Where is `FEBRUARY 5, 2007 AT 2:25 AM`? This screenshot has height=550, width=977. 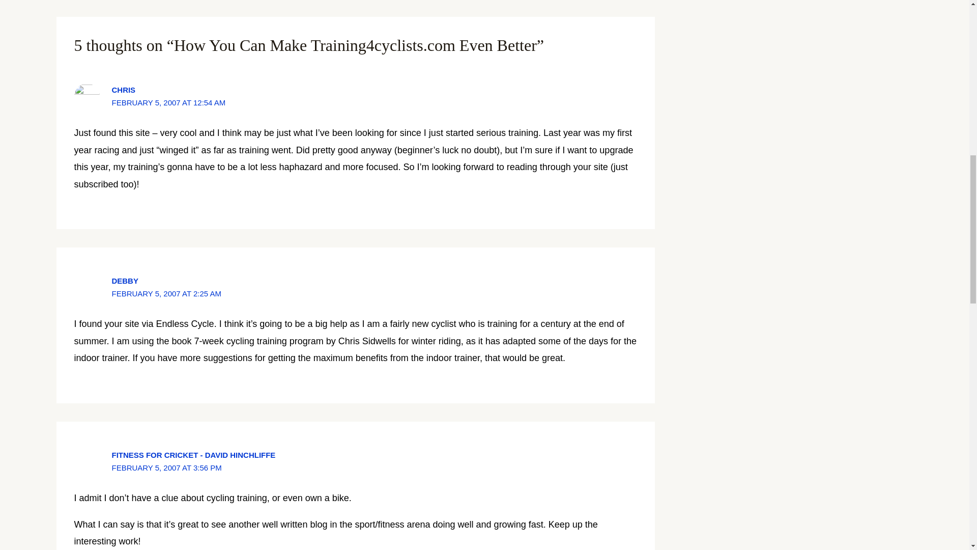
FEBRUARY 5, 2007 AT 2:25 AM is located at coordinates (166, 293).